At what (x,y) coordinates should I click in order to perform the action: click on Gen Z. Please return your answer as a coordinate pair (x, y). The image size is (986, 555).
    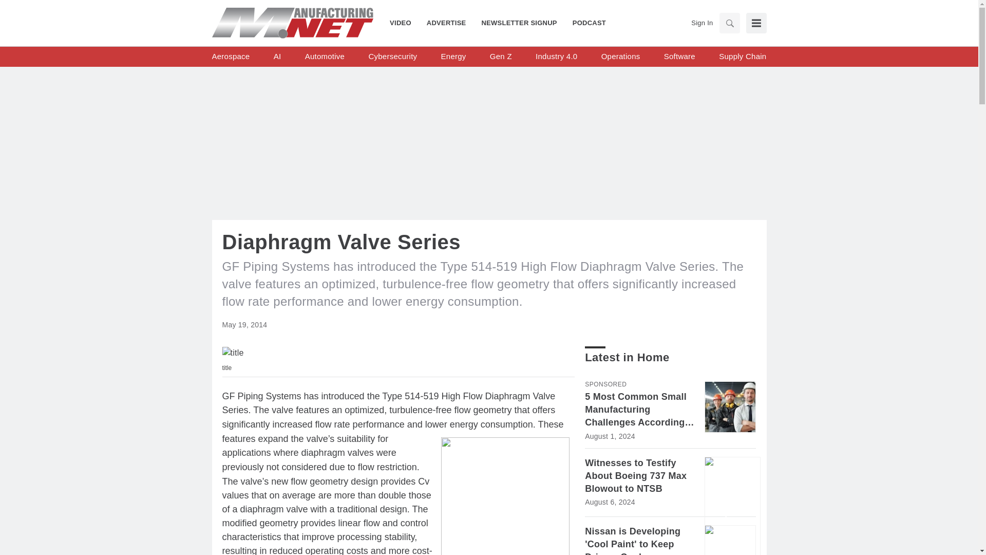
    Looking at the image, I should click on (501, 57).